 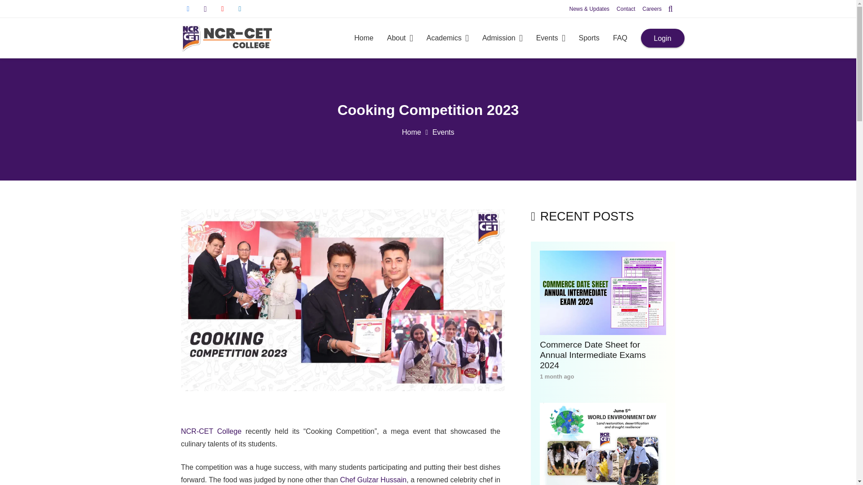 What do you see at coordinates (652, 9) in the screenshot?
I see `Careers` at bounding box center [652, 9].